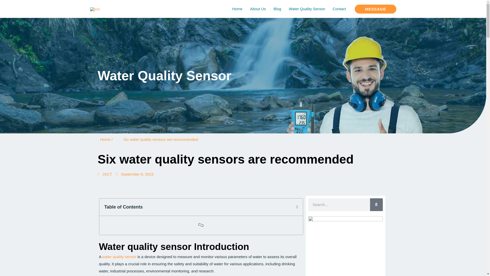 This screenshot has width=490, height=276. Describe the element at coordinates (375, 9) in the screenshot. I see `MESSAGE` at that location.